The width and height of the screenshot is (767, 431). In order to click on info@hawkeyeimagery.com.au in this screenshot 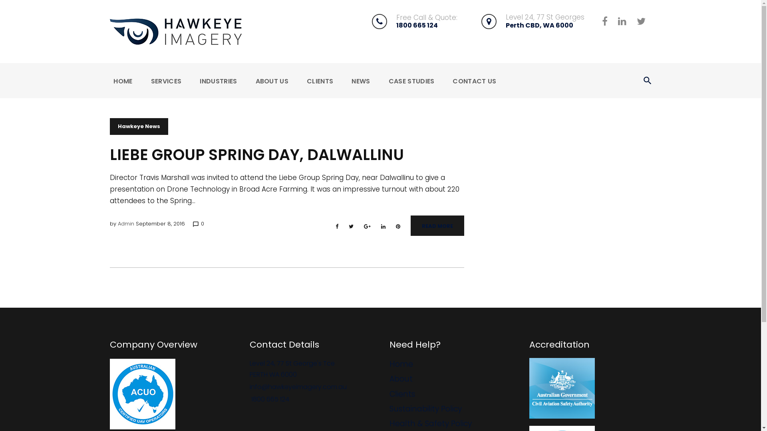, I will do `click(298, 387)`.